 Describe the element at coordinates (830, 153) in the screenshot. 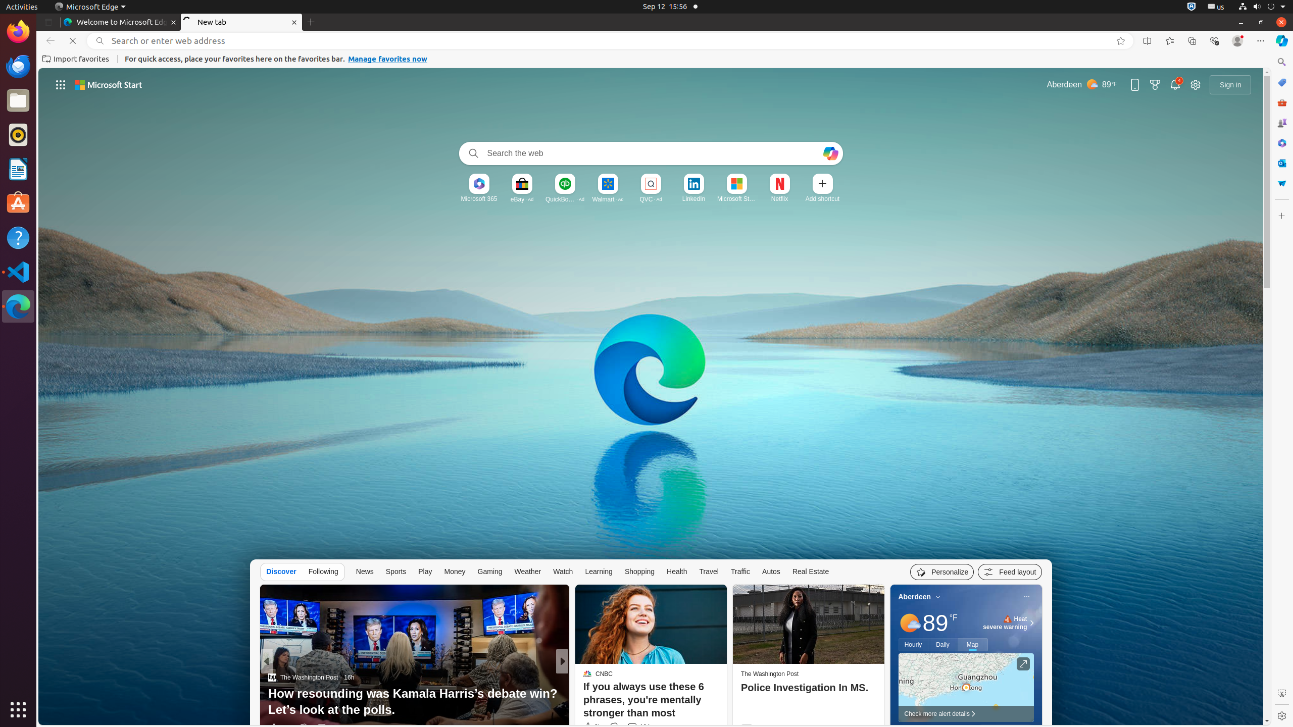

I see `Open Copilot` at that location.